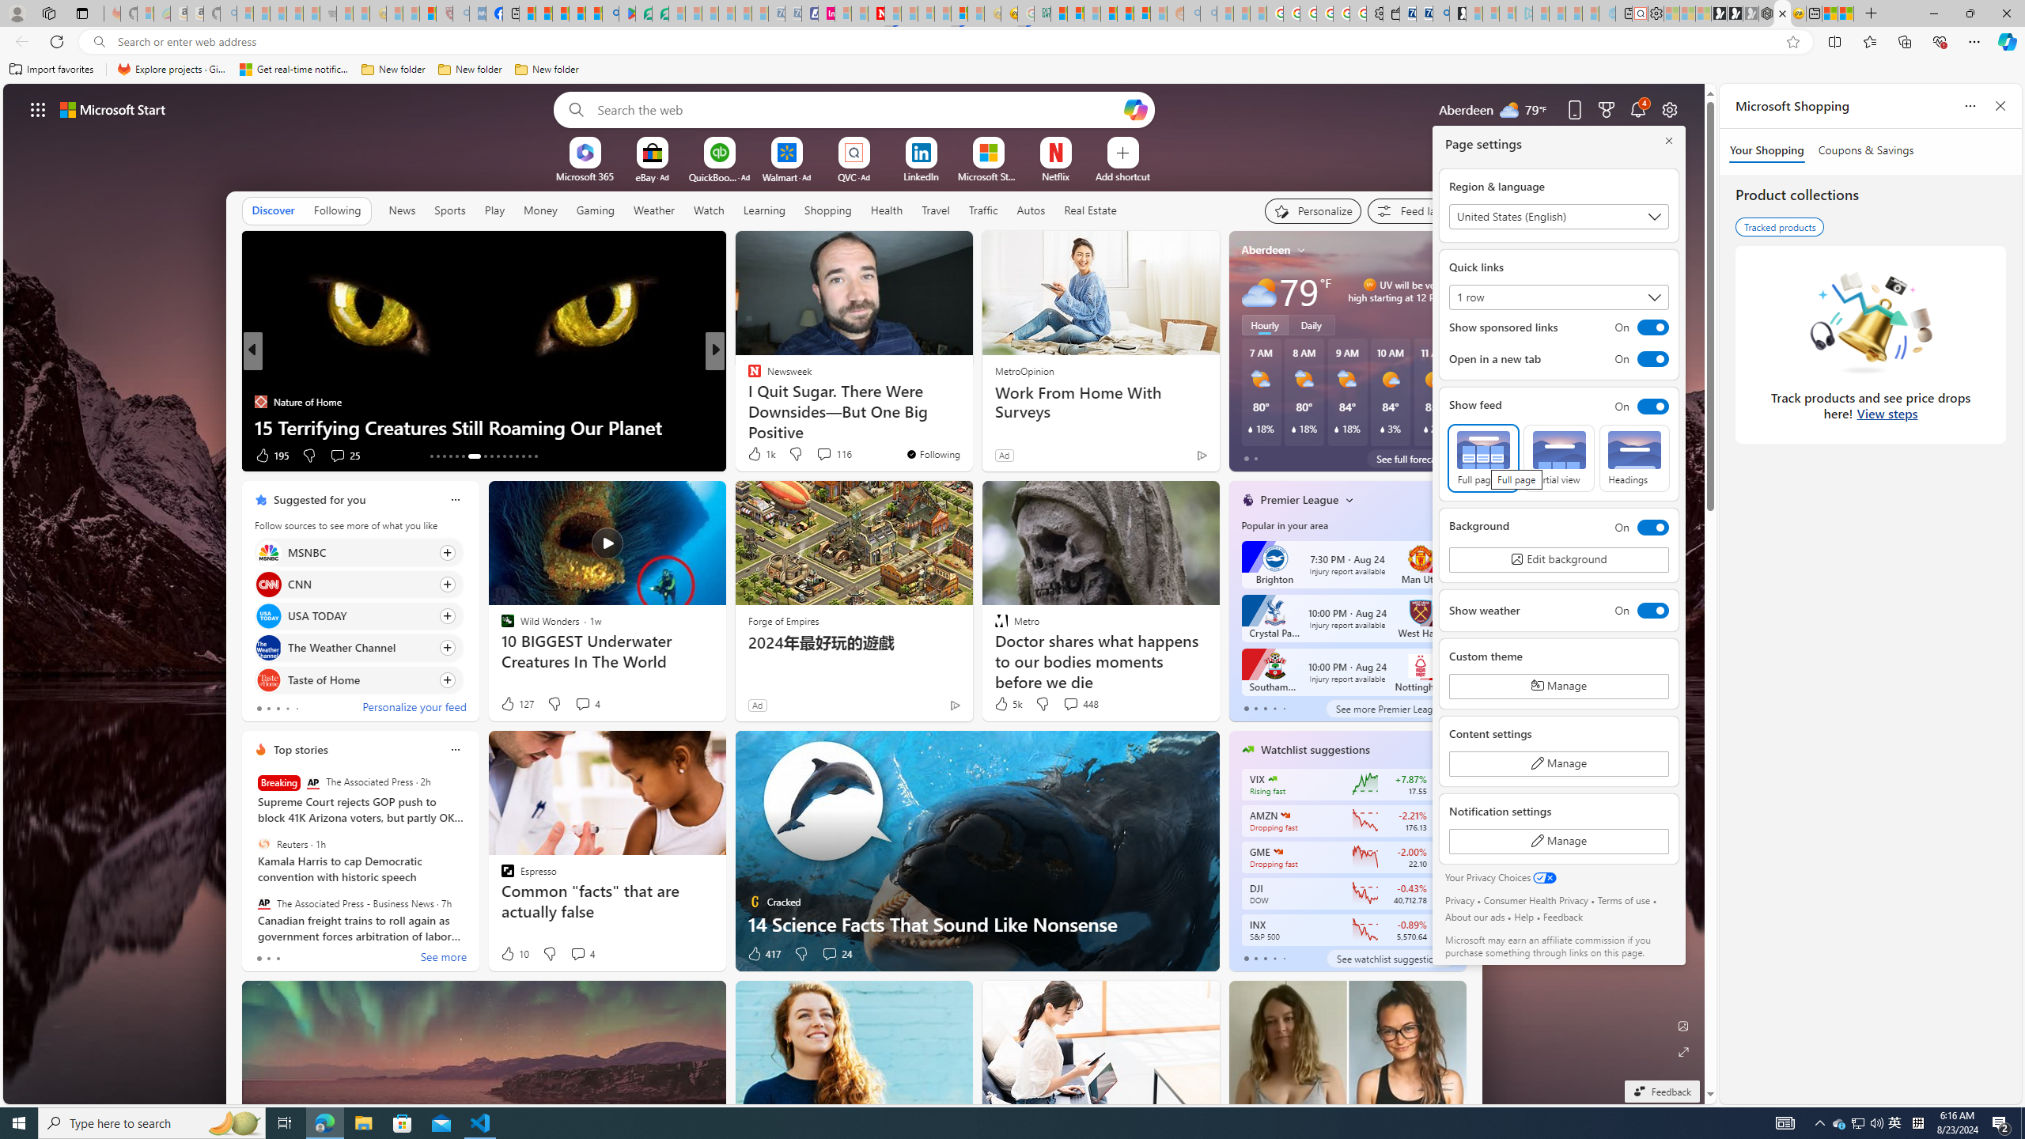 The image size is (2025, 1139). What do you see at coordinates (1558, 358) in the screenshot?
I see `Open in a new tab On` at bounding box center [1558, 358].